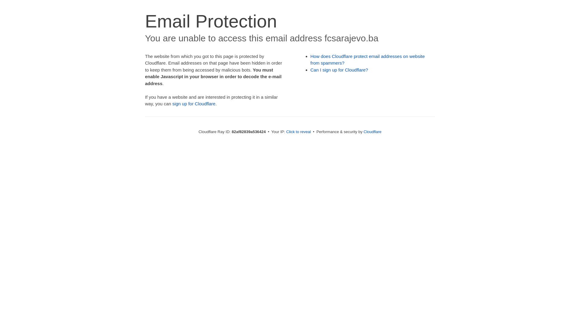 This screenshot has width=580, height=326. Describe the element at coordinates (340, 70) in the screenshot. I see `Can I sign up for Cloudflare?` at that location.